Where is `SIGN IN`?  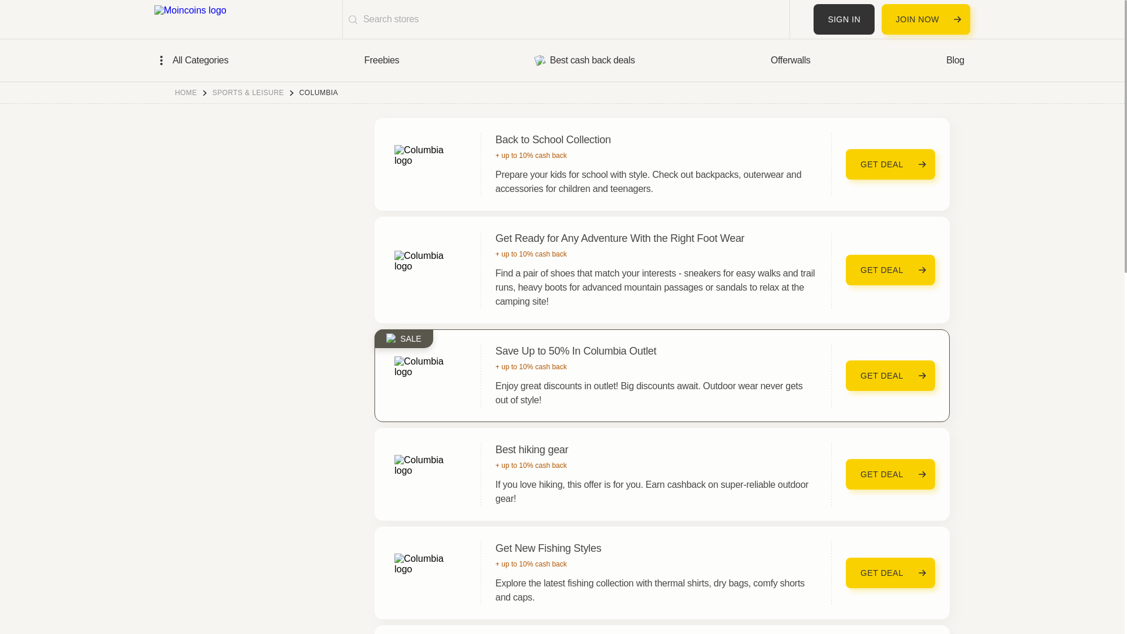 SIGN IN is located at coordinates (844, 19).